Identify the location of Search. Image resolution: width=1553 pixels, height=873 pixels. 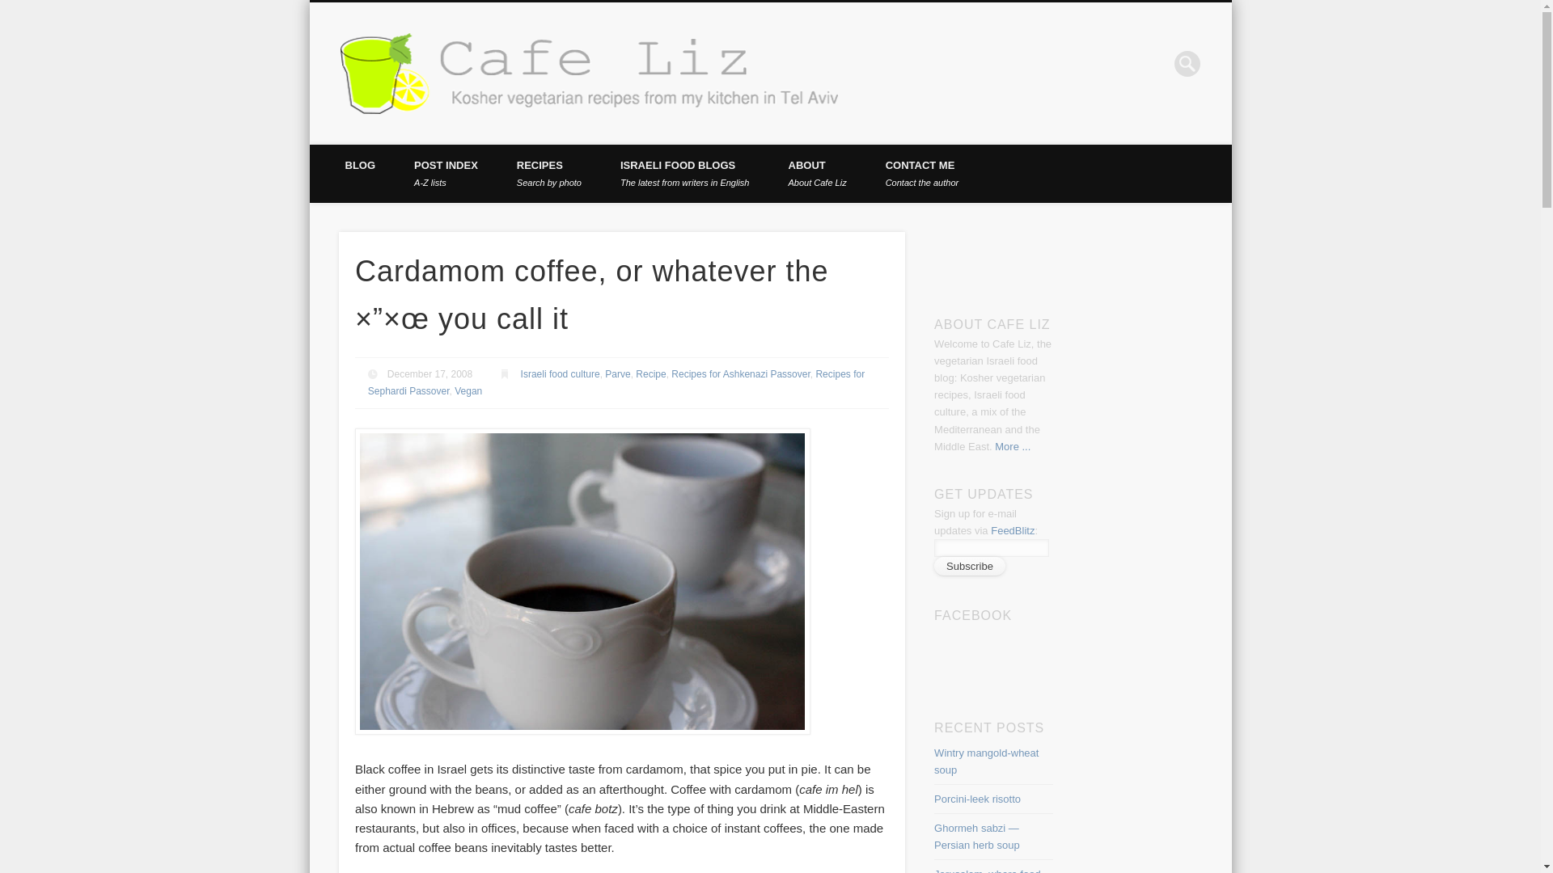
(12, 8).